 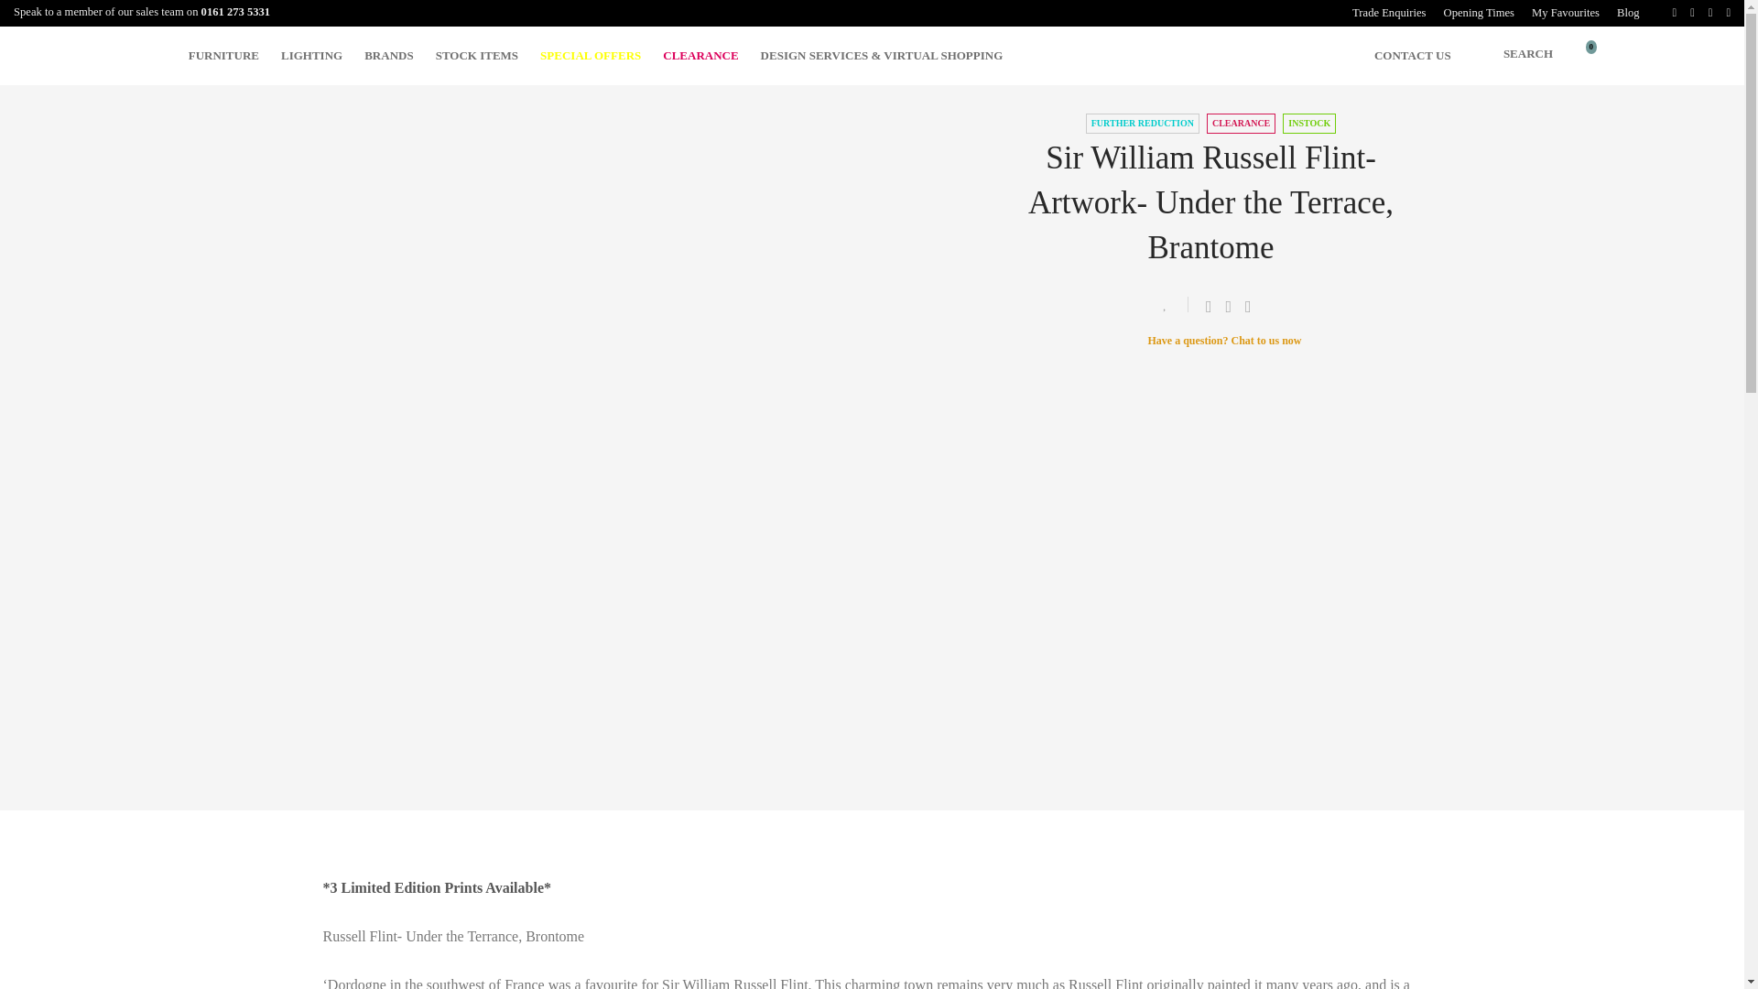 I want to click on Trade Enquiries, so click(x=1388, y=13).